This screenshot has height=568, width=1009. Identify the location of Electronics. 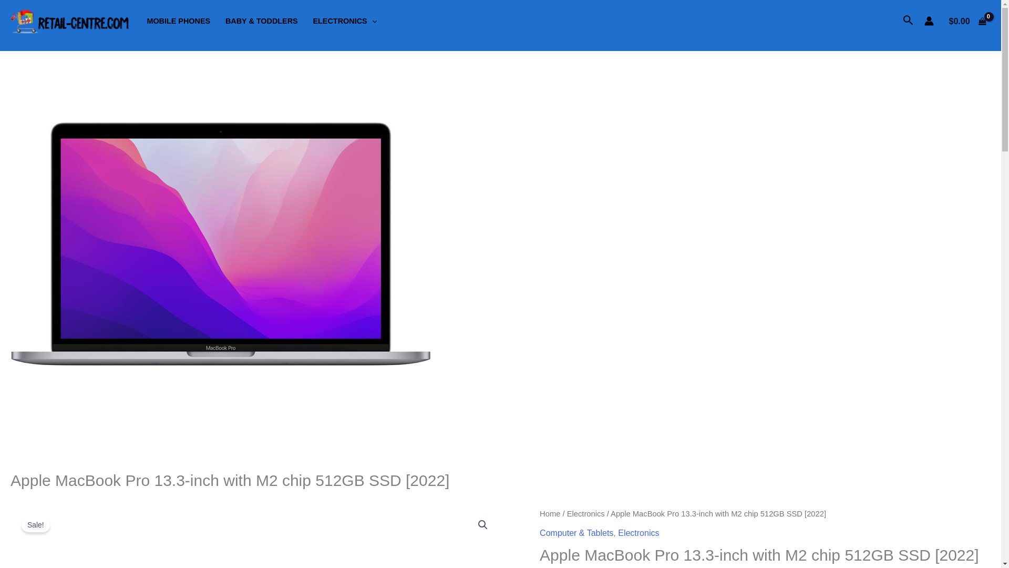
(585, 513).